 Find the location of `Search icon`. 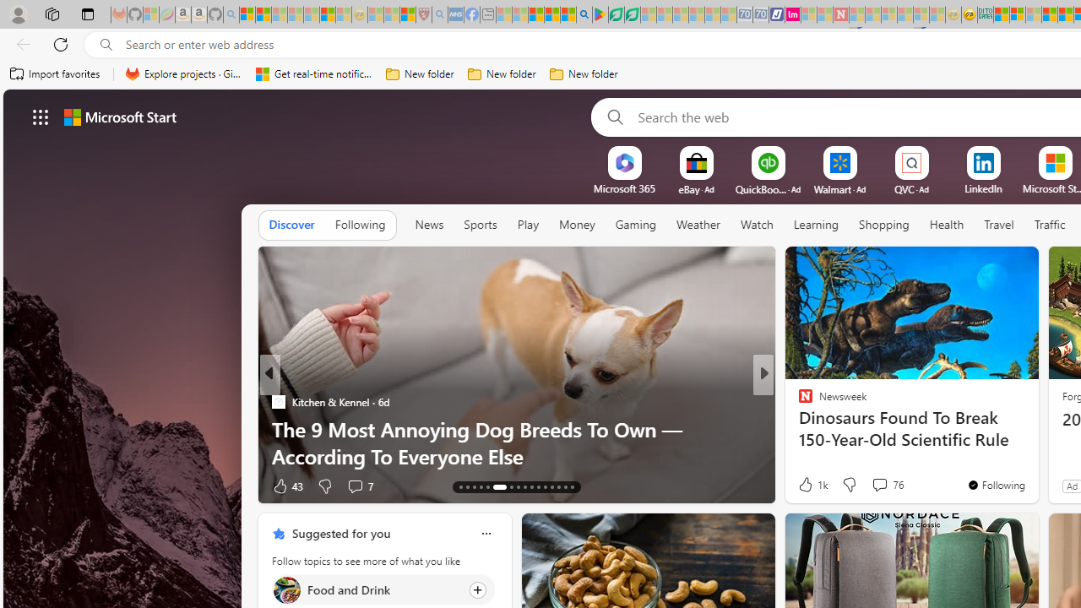

Search icon is located at coordinates (106, 45).